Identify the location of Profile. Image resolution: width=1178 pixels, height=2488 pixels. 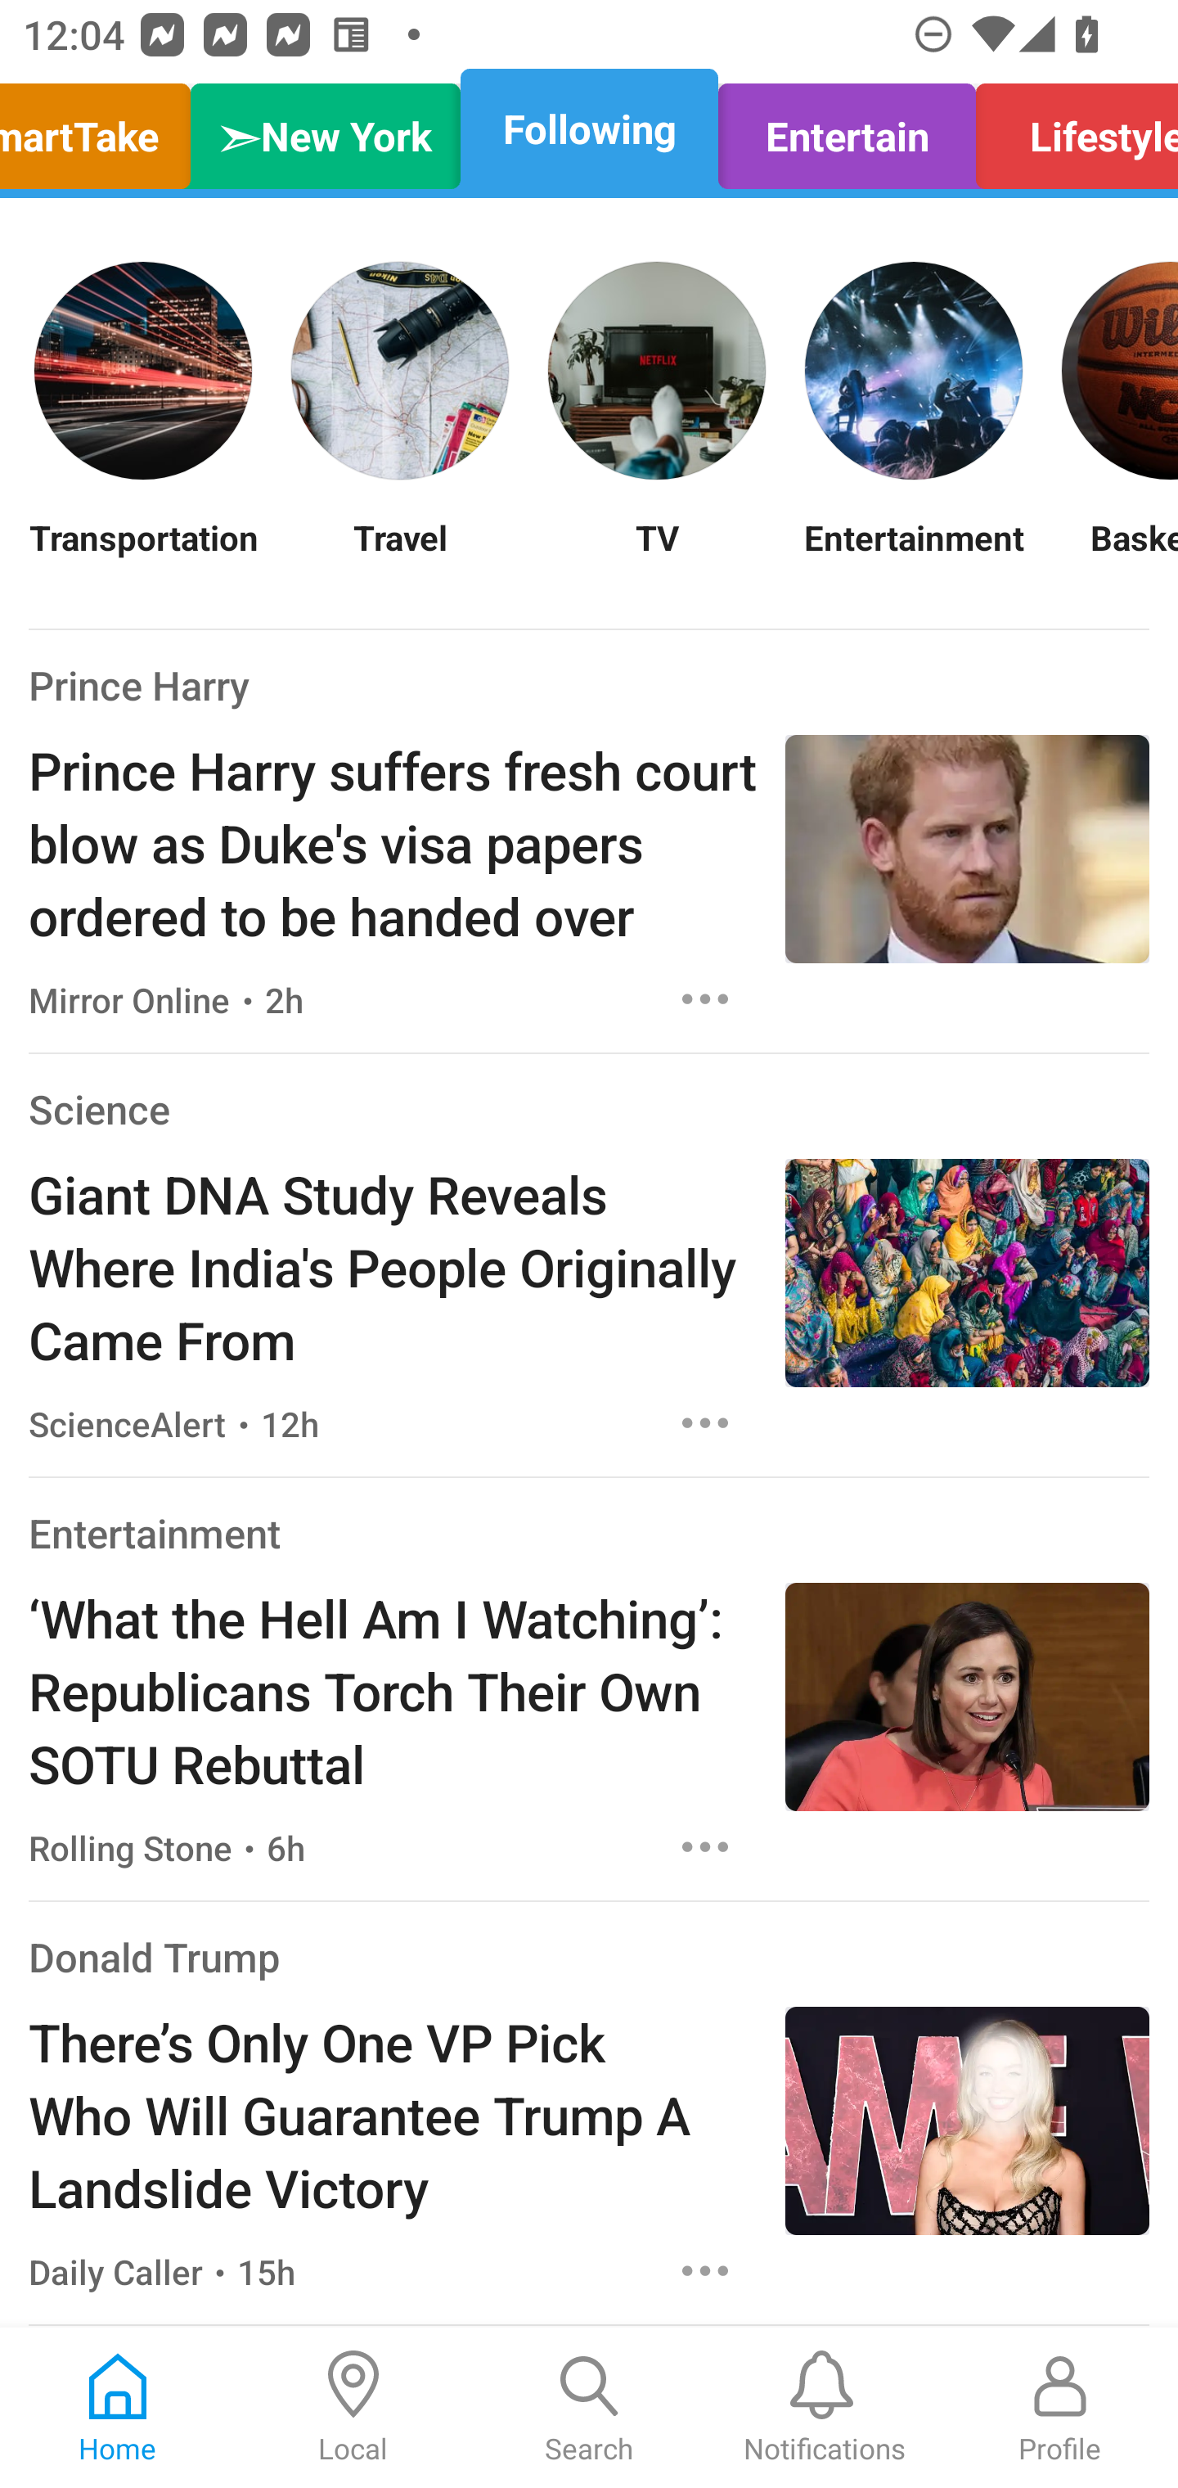
(1060, 2408).